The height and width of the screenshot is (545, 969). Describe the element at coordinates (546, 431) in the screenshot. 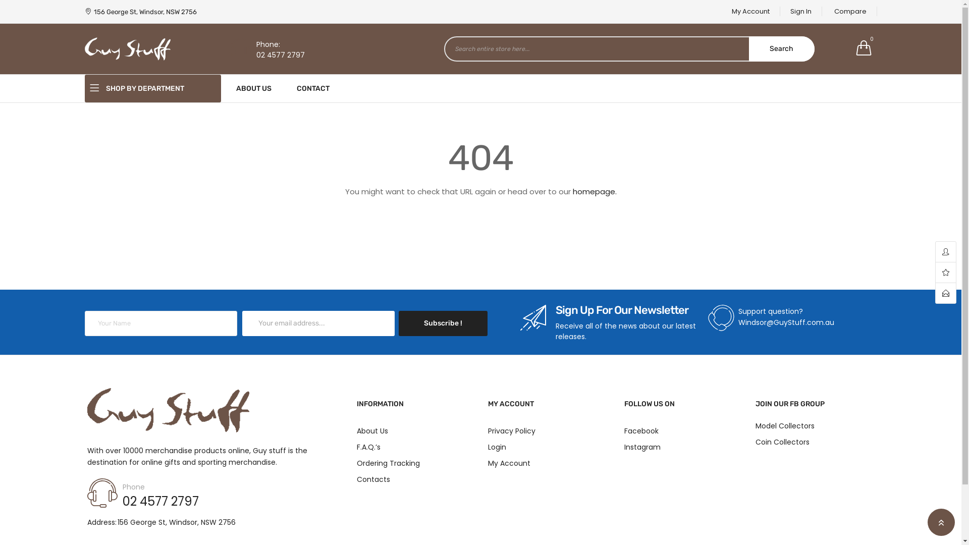

I see `Privacy Policy` at that location.